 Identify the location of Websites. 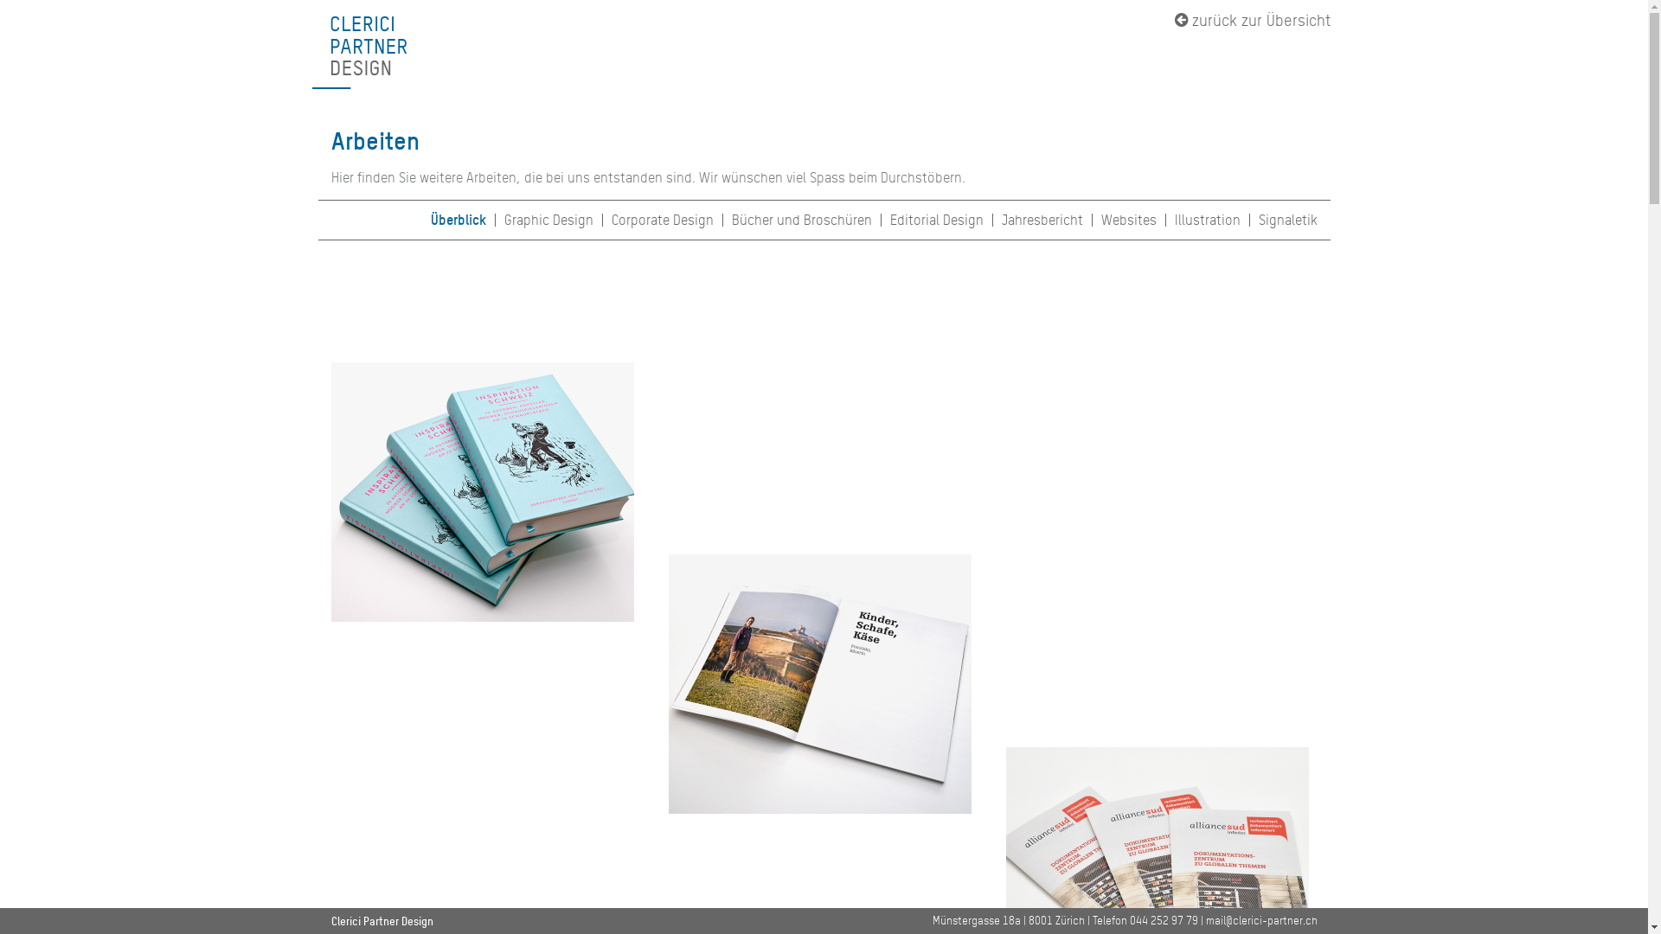
(1128, 220).